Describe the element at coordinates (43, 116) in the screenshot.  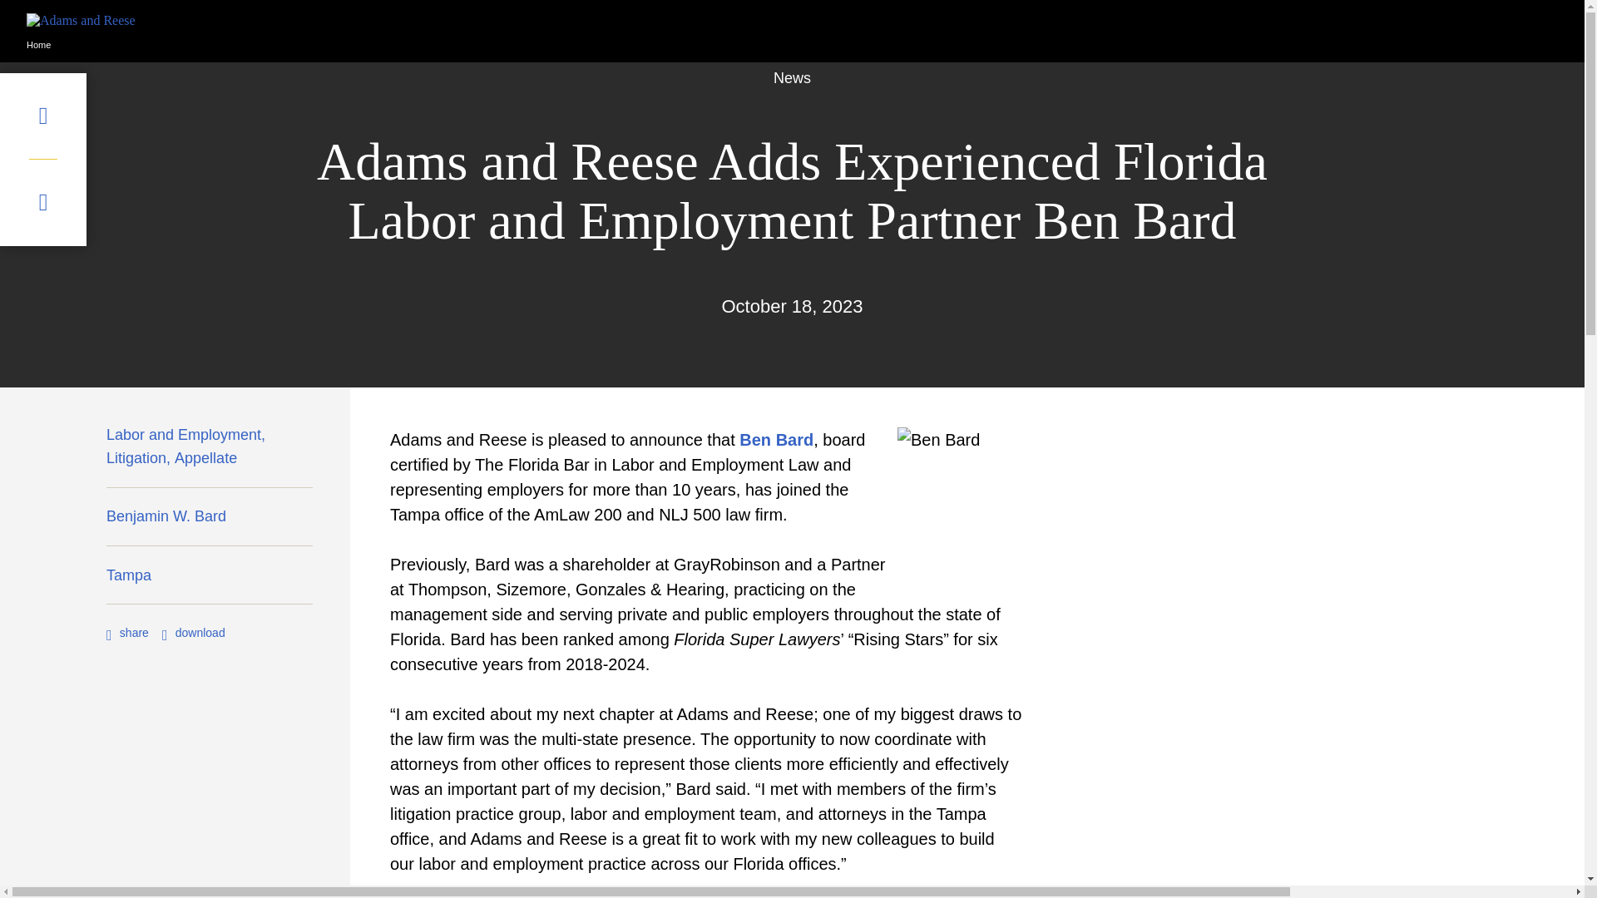
I see `menu` at that location.